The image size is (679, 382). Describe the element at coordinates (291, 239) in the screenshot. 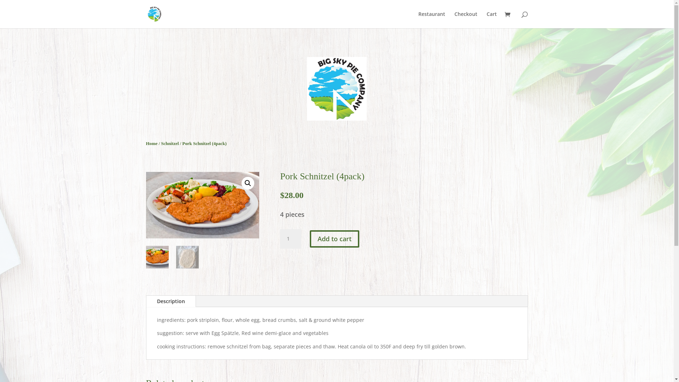

I see `Qty` at that location.